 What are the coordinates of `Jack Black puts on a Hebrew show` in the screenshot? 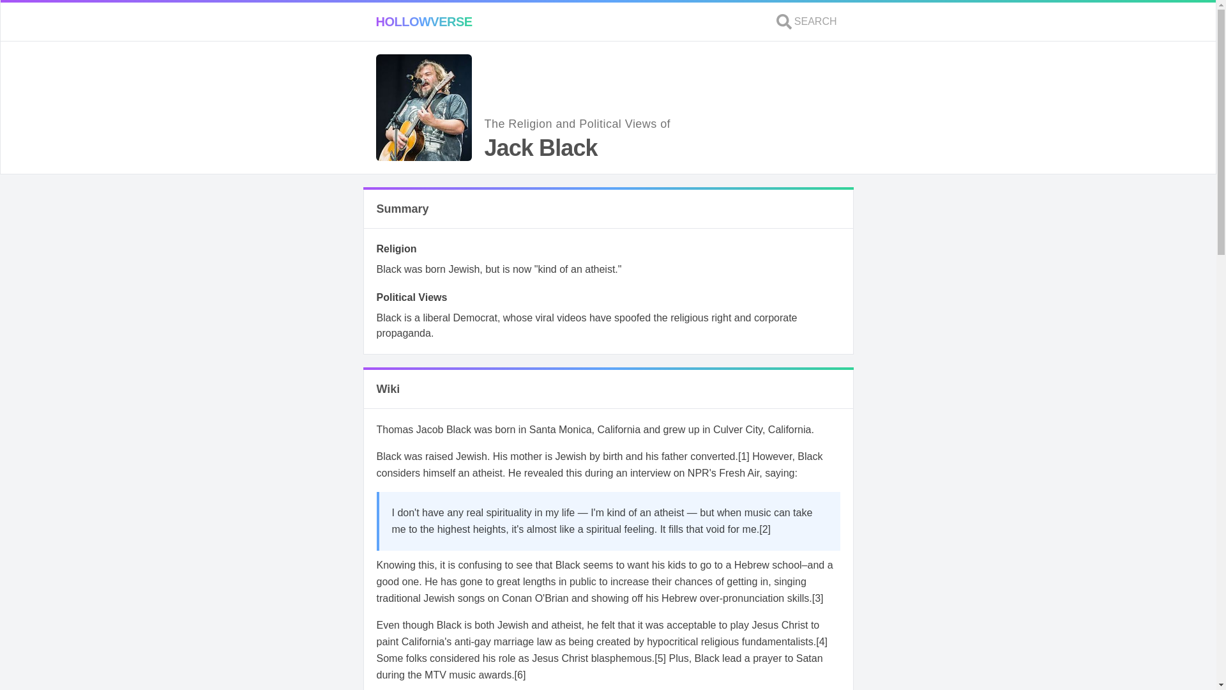 It's located at (817, 598).